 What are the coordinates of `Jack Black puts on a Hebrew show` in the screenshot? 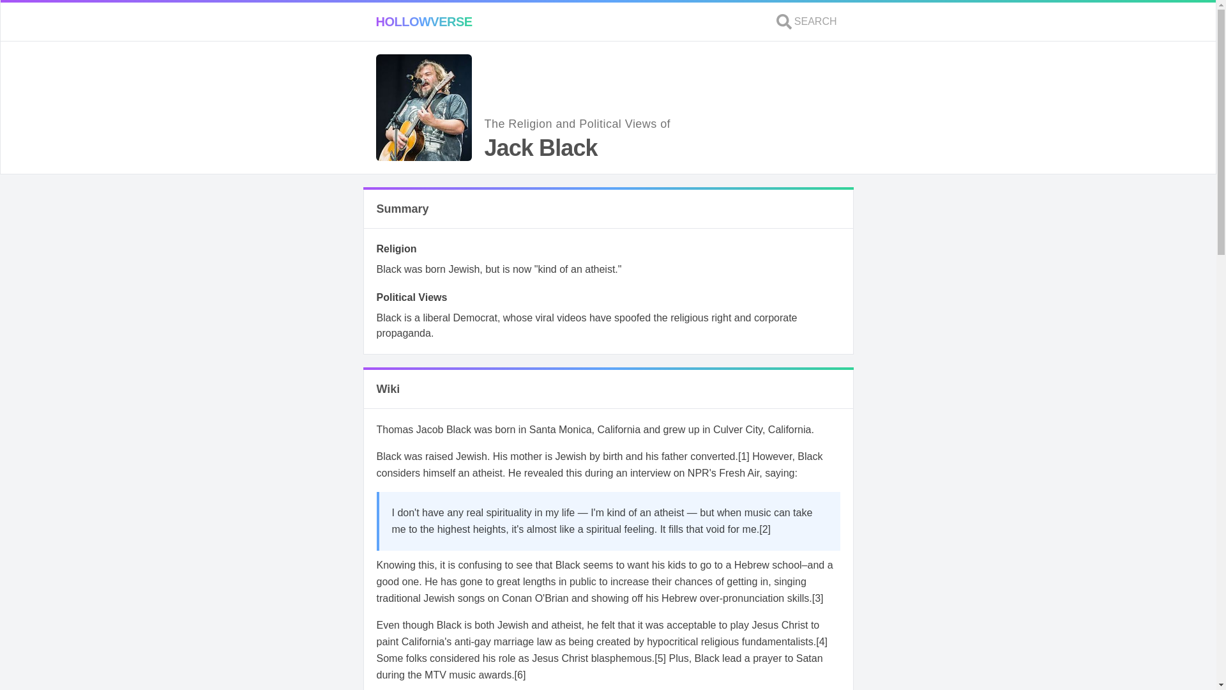 It's located at (817, 598).